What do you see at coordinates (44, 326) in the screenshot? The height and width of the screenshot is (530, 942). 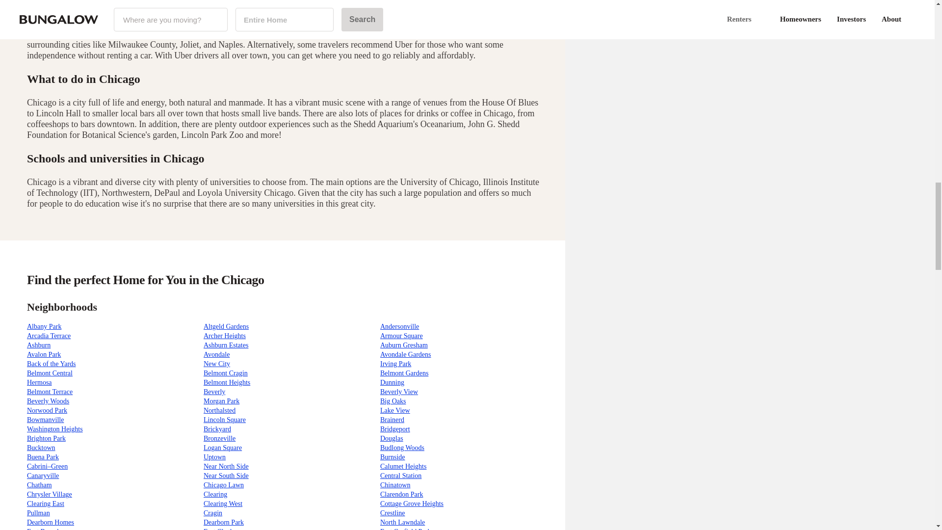 I see `Albany Park` at bounding box center [44, 326].